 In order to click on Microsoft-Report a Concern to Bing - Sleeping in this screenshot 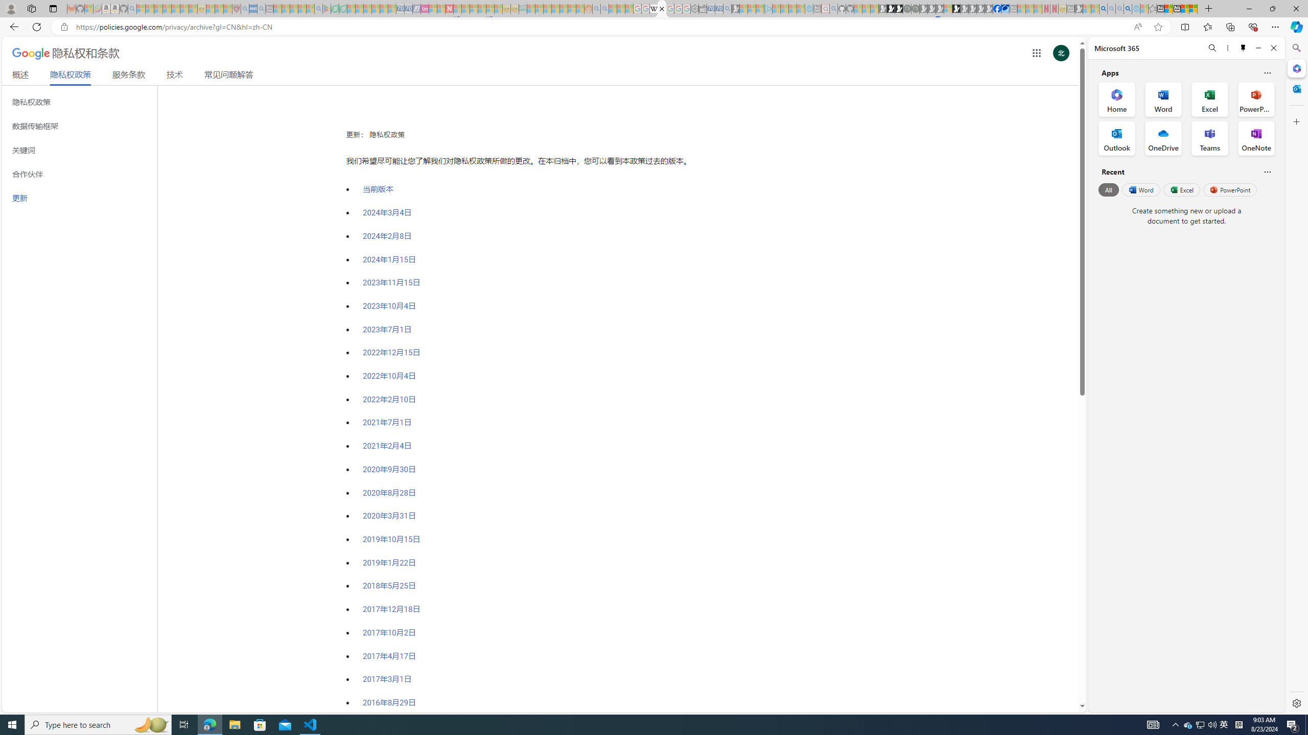, I will do `click(89, 9)`.